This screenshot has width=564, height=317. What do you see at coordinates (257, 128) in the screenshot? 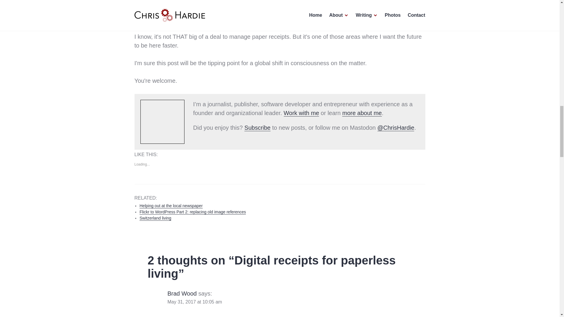
I see `Subscribe` at bounding box center [257, 128].